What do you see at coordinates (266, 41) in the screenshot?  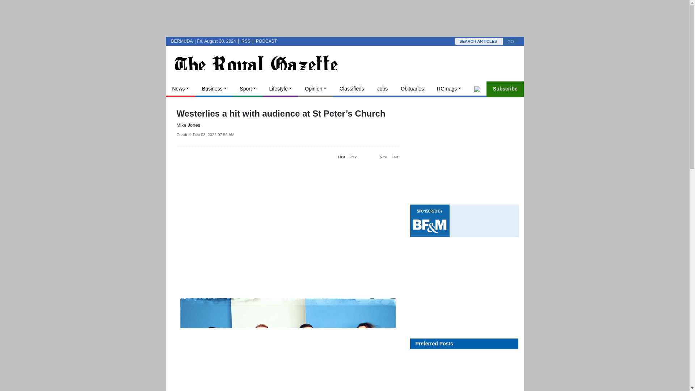 I see `PODCAST` at bounding box center [266, 41].